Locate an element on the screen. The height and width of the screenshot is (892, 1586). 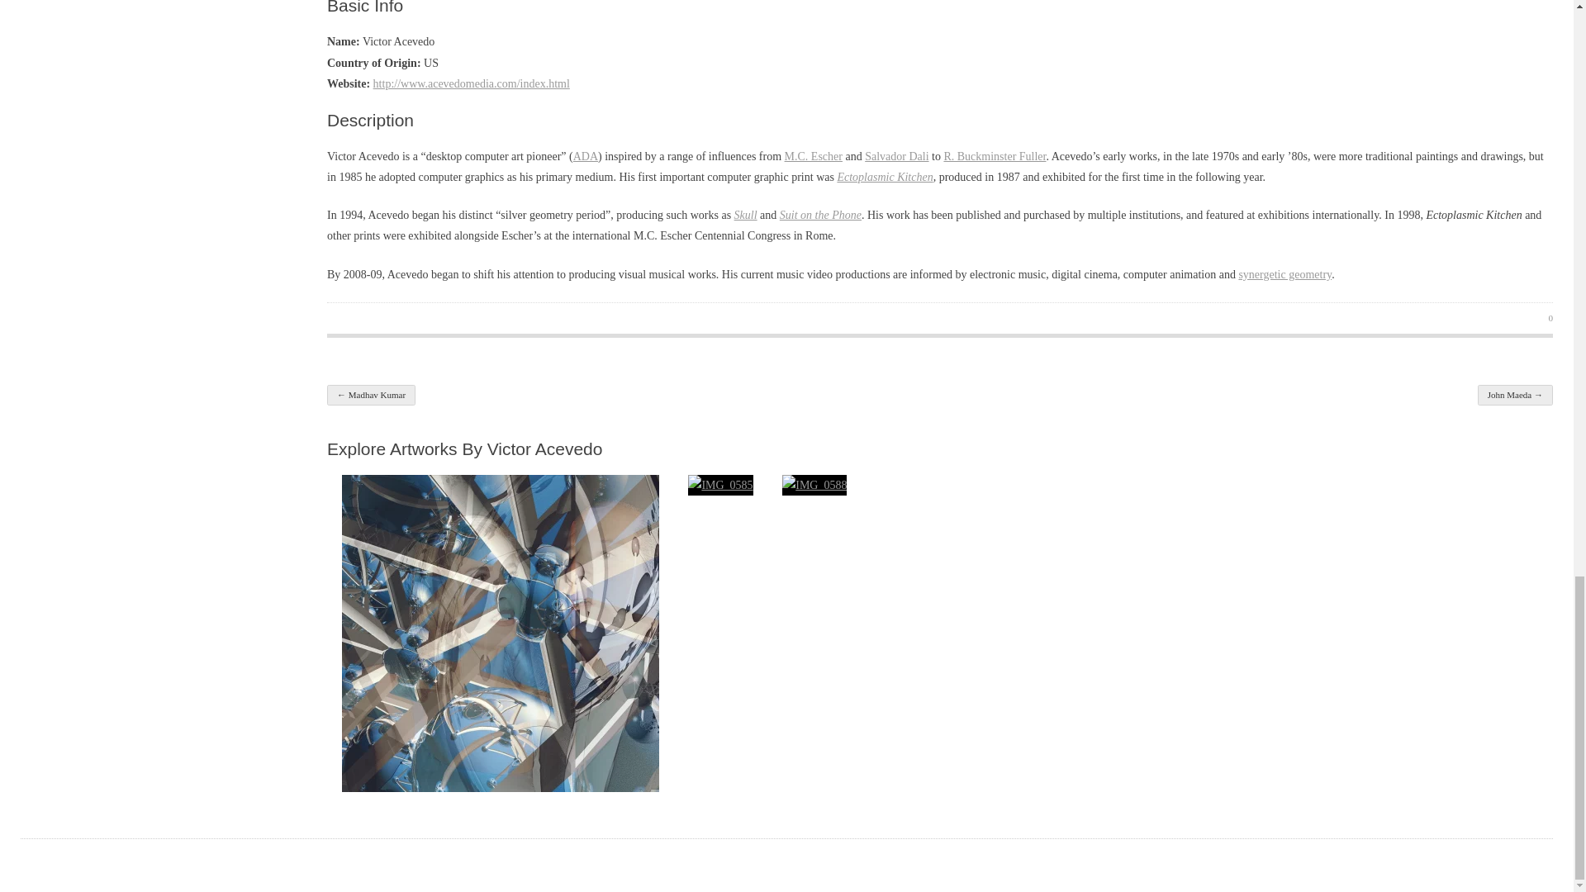
M.C. Escher is located at coordinates (813, 156).